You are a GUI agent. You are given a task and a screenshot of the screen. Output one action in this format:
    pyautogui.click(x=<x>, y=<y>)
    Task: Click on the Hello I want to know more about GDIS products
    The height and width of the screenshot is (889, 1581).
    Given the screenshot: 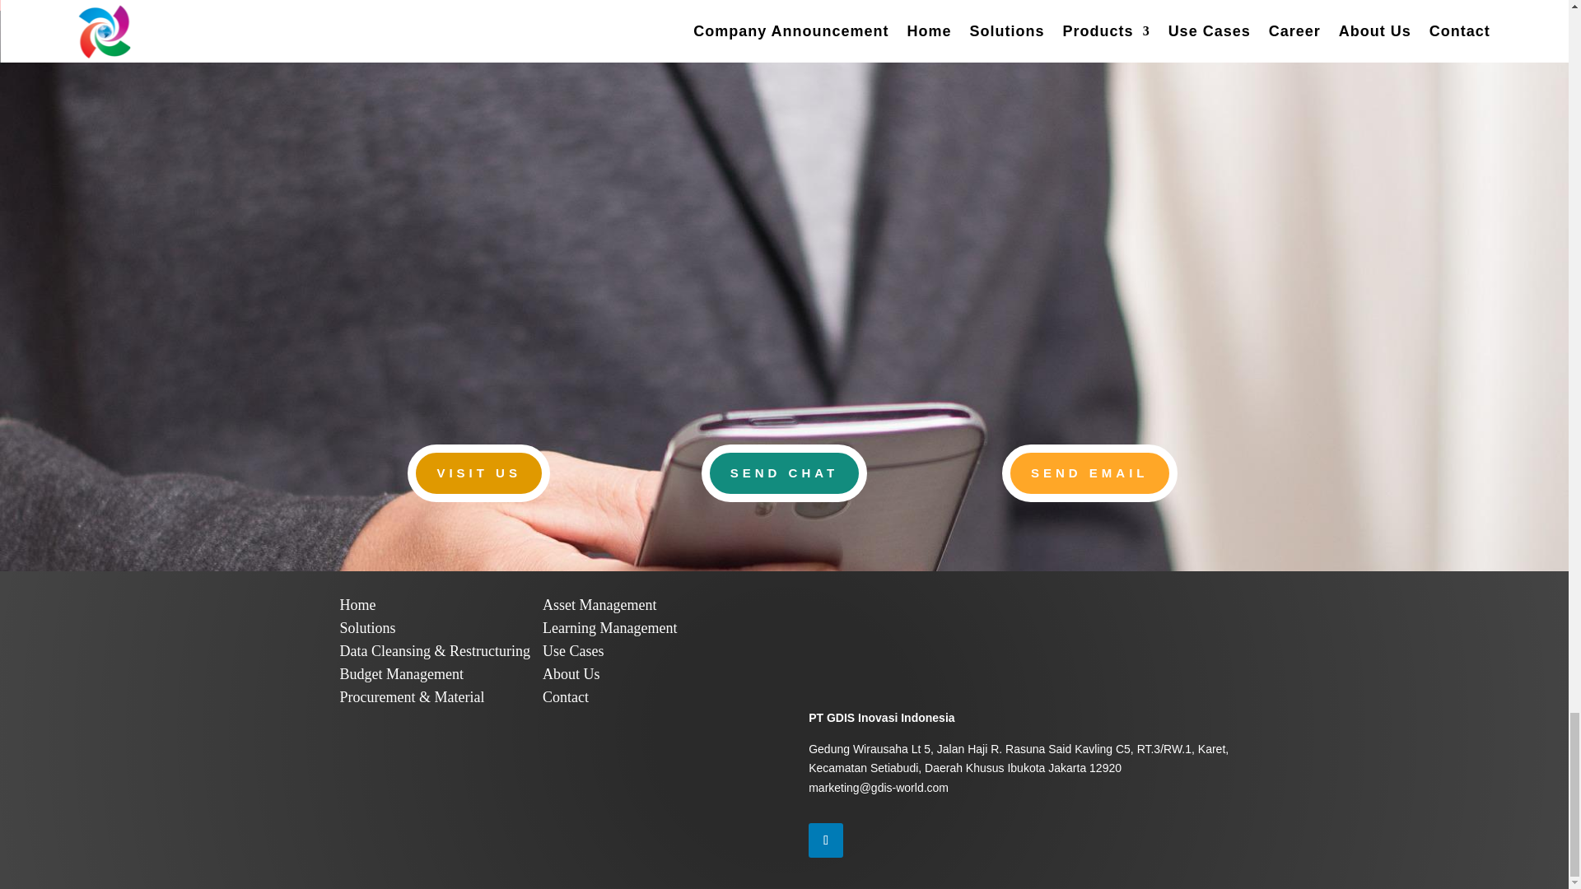 What is the action you would take?
    pyautogui.click(x=878, y=788)
    